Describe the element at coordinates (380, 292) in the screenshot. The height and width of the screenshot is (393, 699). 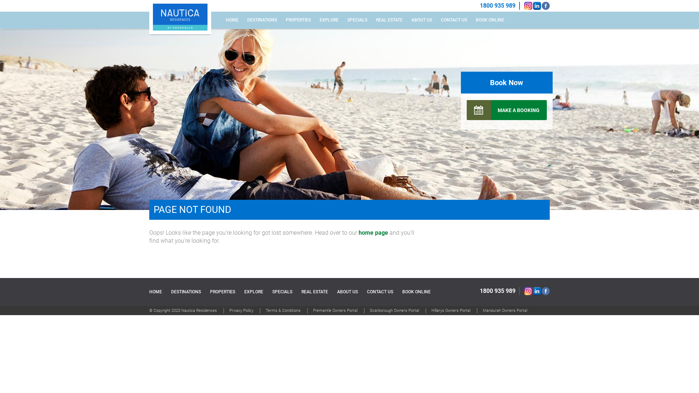
I see `CONTACT US` at that location.